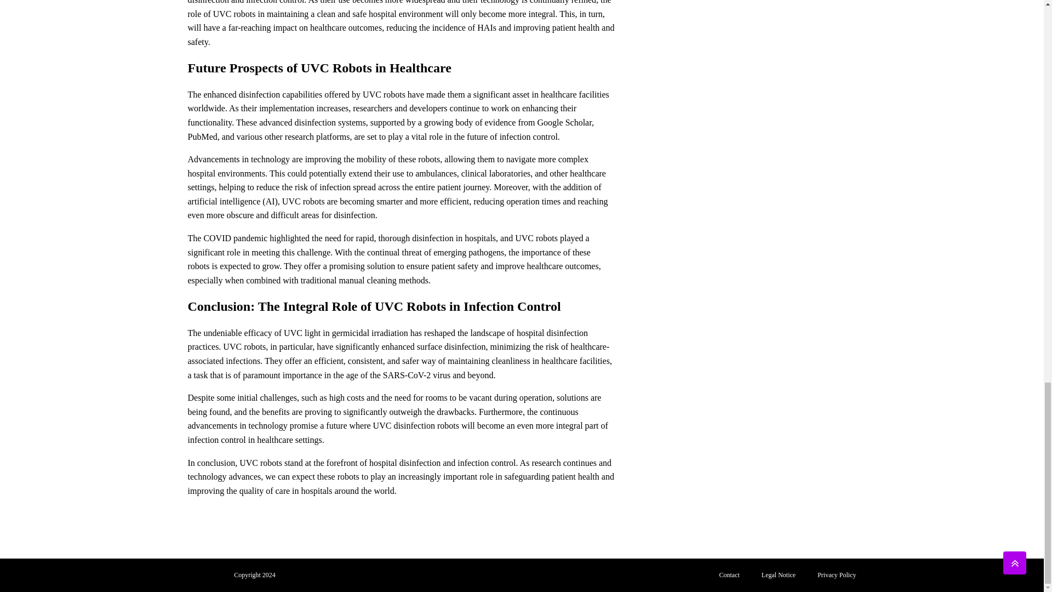 This screenshot has width=1052, height=592. Describe the element at coordinates (729, 576) in the screenshot. I see `Contact` at that location.